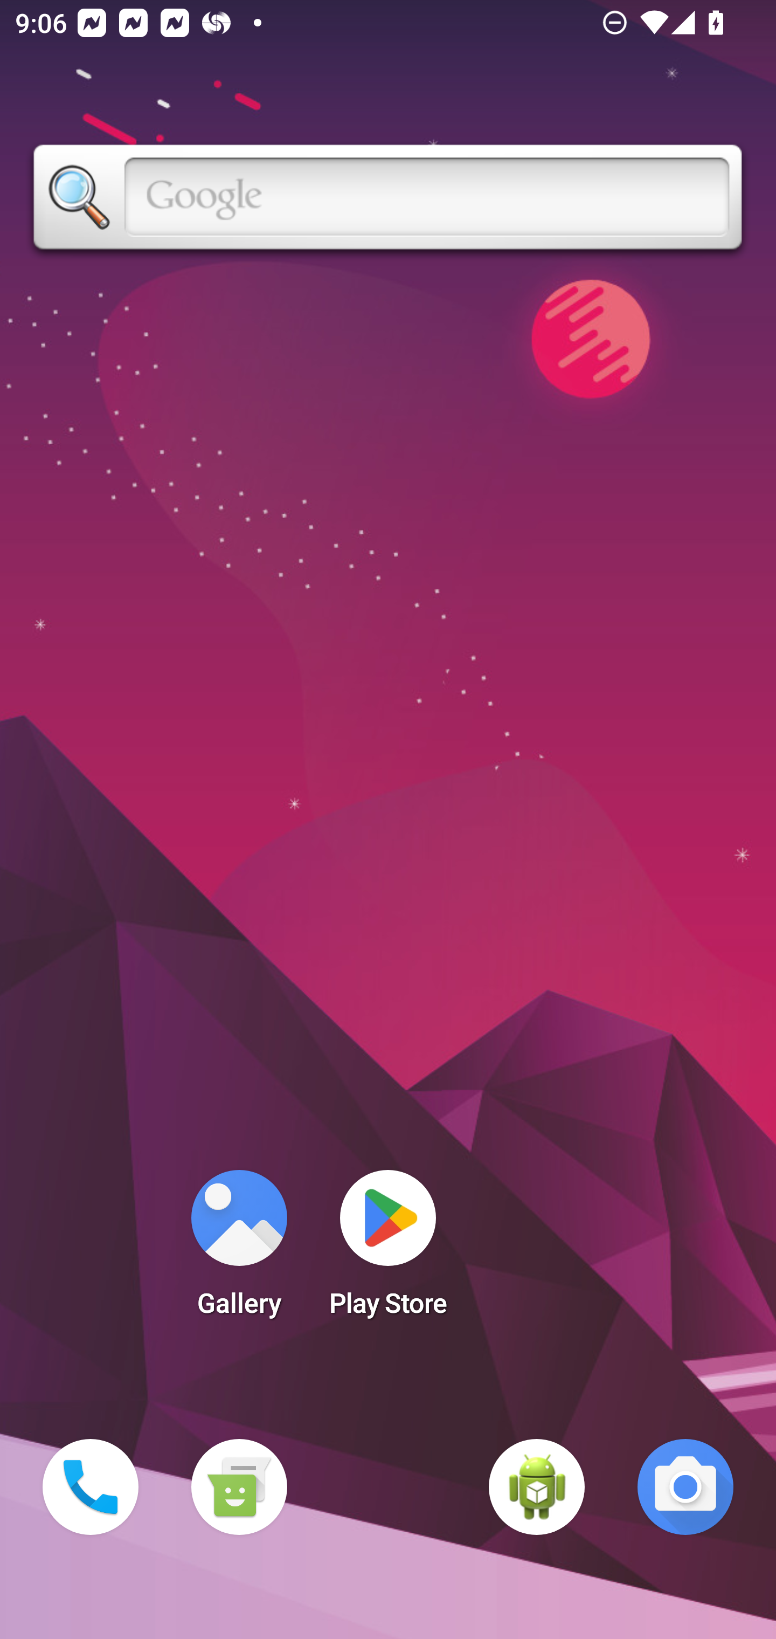 The width and height of the screenshot is (776, 1639). I want to click on Camera, so click(685, 1487).